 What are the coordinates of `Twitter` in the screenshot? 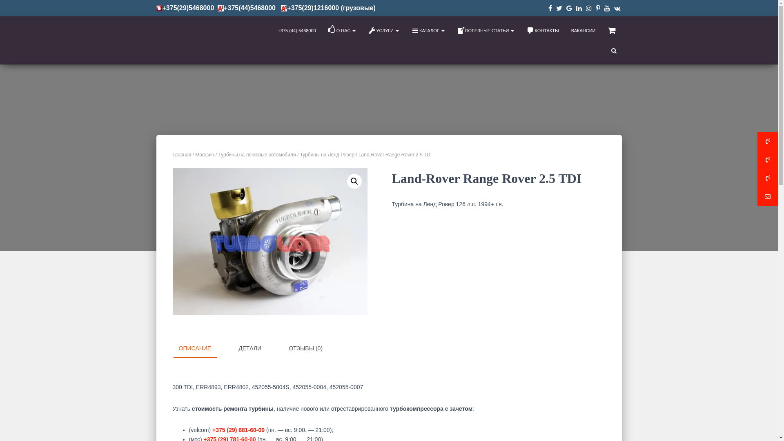 It's located at (559, 9).